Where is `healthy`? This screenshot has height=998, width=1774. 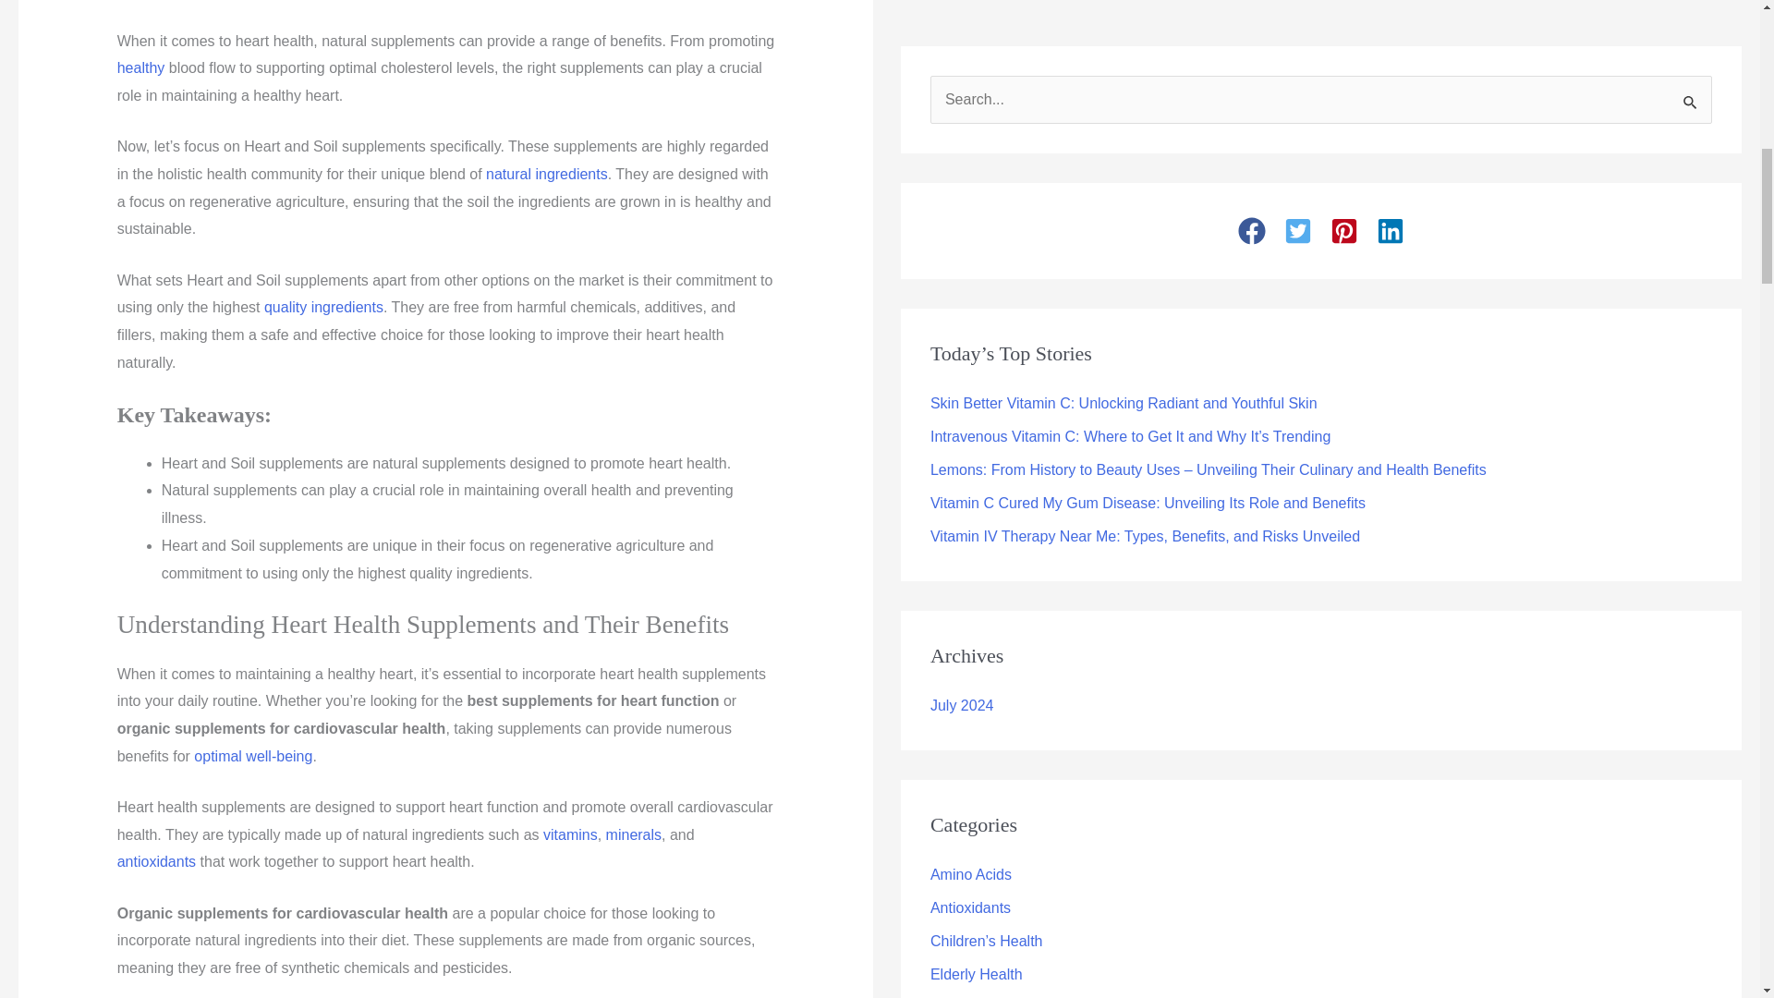 healthy is located at coordinates (140, 67).